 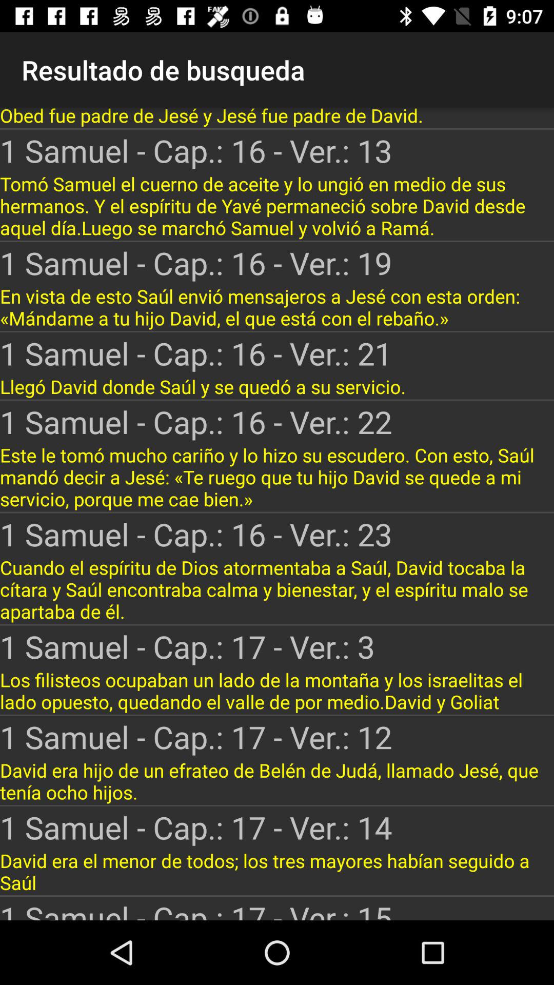 I want to click on turn on the item above the 1 samuel cap app, so click(x=277, y=477).